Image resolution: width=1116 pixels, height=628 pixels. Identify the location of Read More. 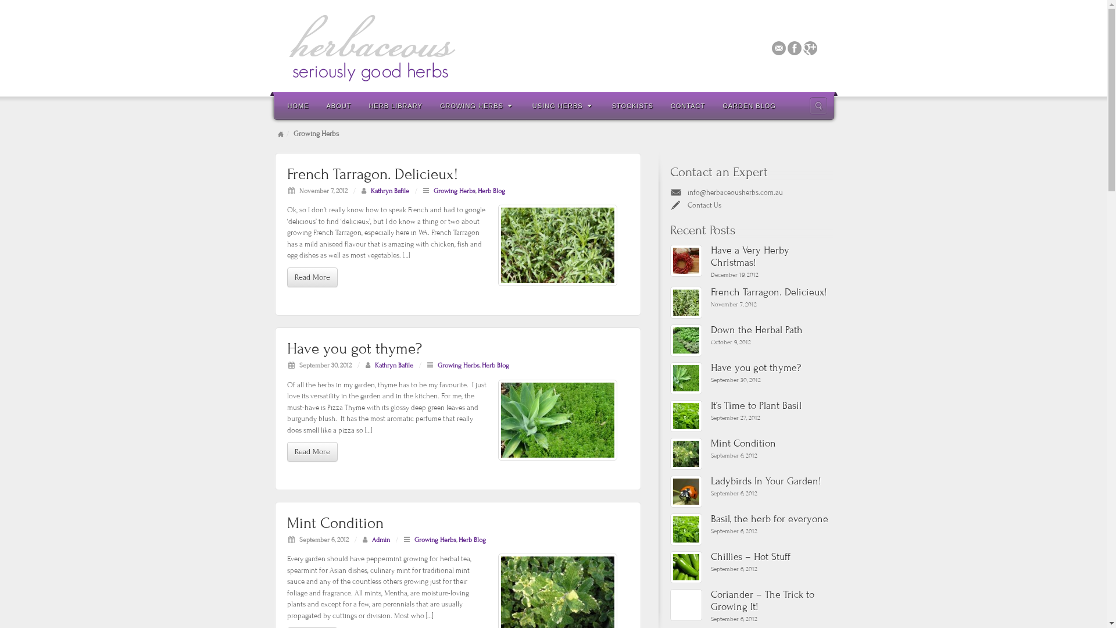
(312, 452).